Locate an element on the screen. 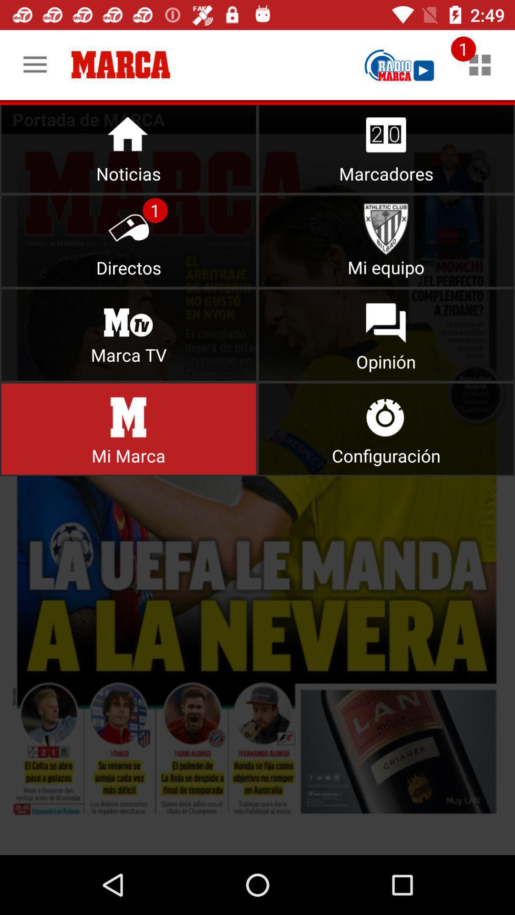 Image resolution: width=515 pixels, height=915 pixels. button link is located at coordinates (129, 429).